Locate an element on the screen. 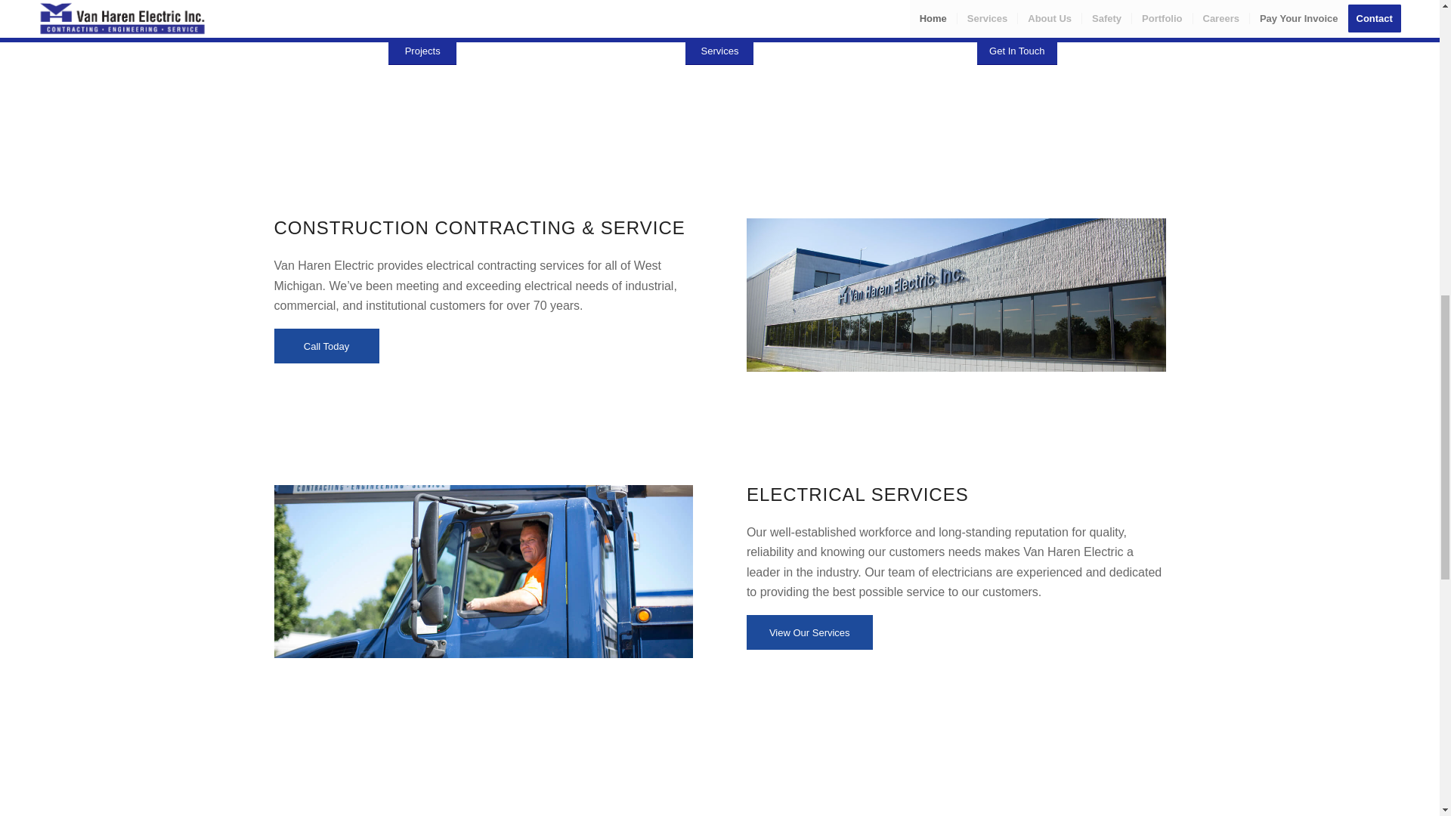 The height and width of the screenshot is (816, 1451). View Our Services is located at coordinates (810, 632).